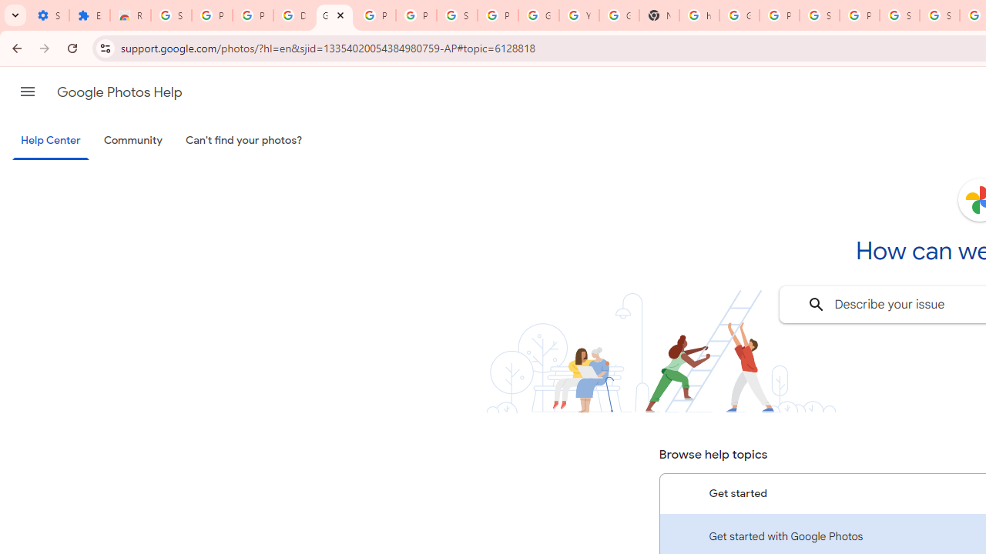 This screenshot has width=986, height=554. What do you see at coordinates (538, 15) in the screenshot?
I see `Google Account` at bounding box center [538, 15].